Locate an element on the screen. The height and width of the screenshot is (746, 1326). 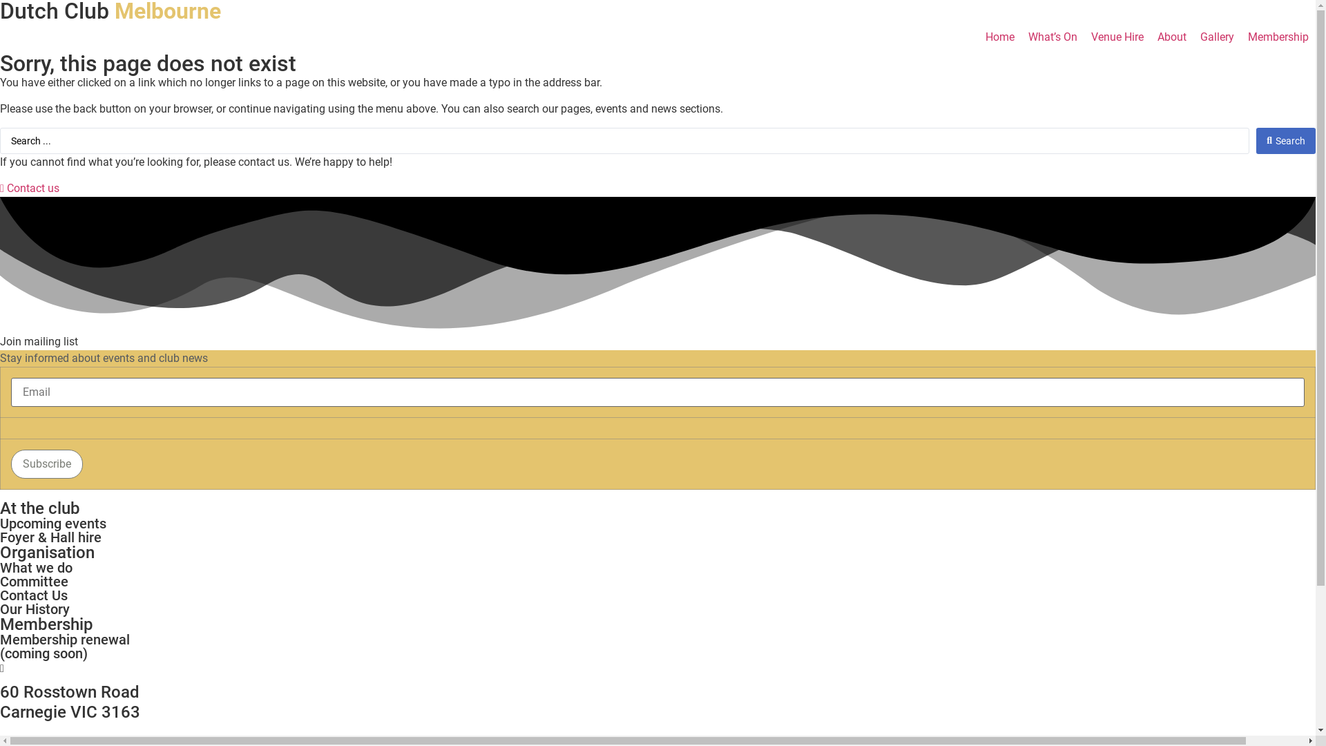
What we do is located at coordinates (36, 568).